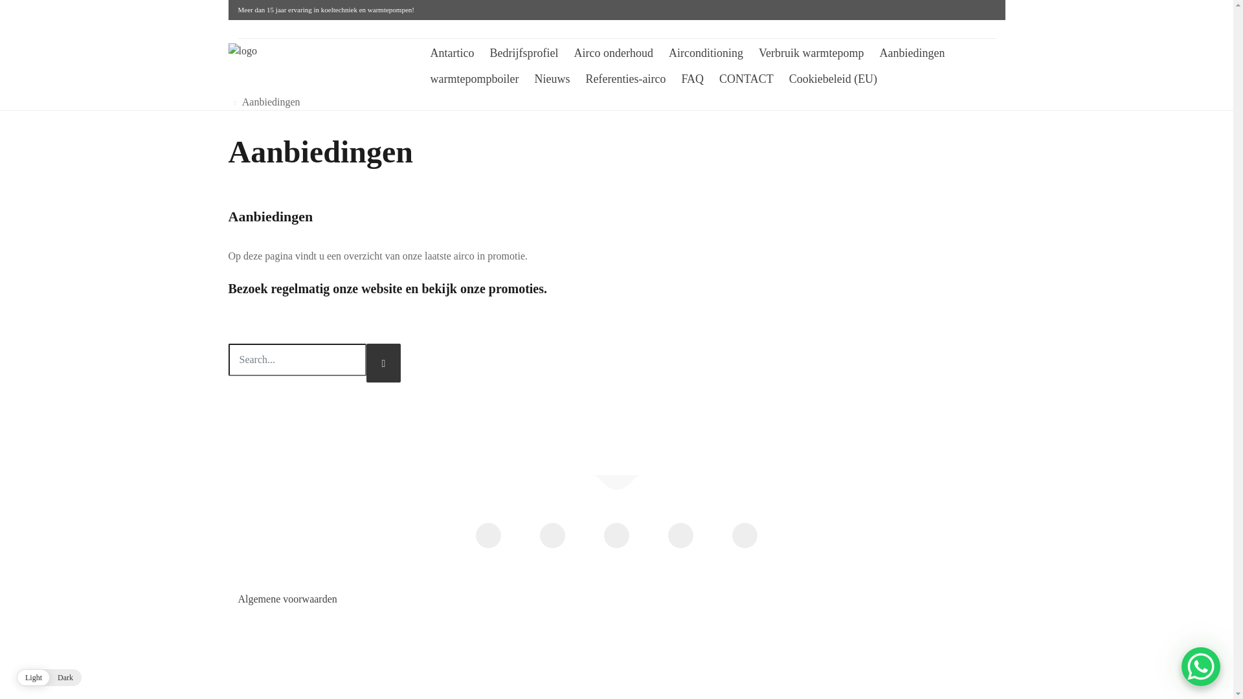  I want to click on warmtepompboiler, so click(474, 79).